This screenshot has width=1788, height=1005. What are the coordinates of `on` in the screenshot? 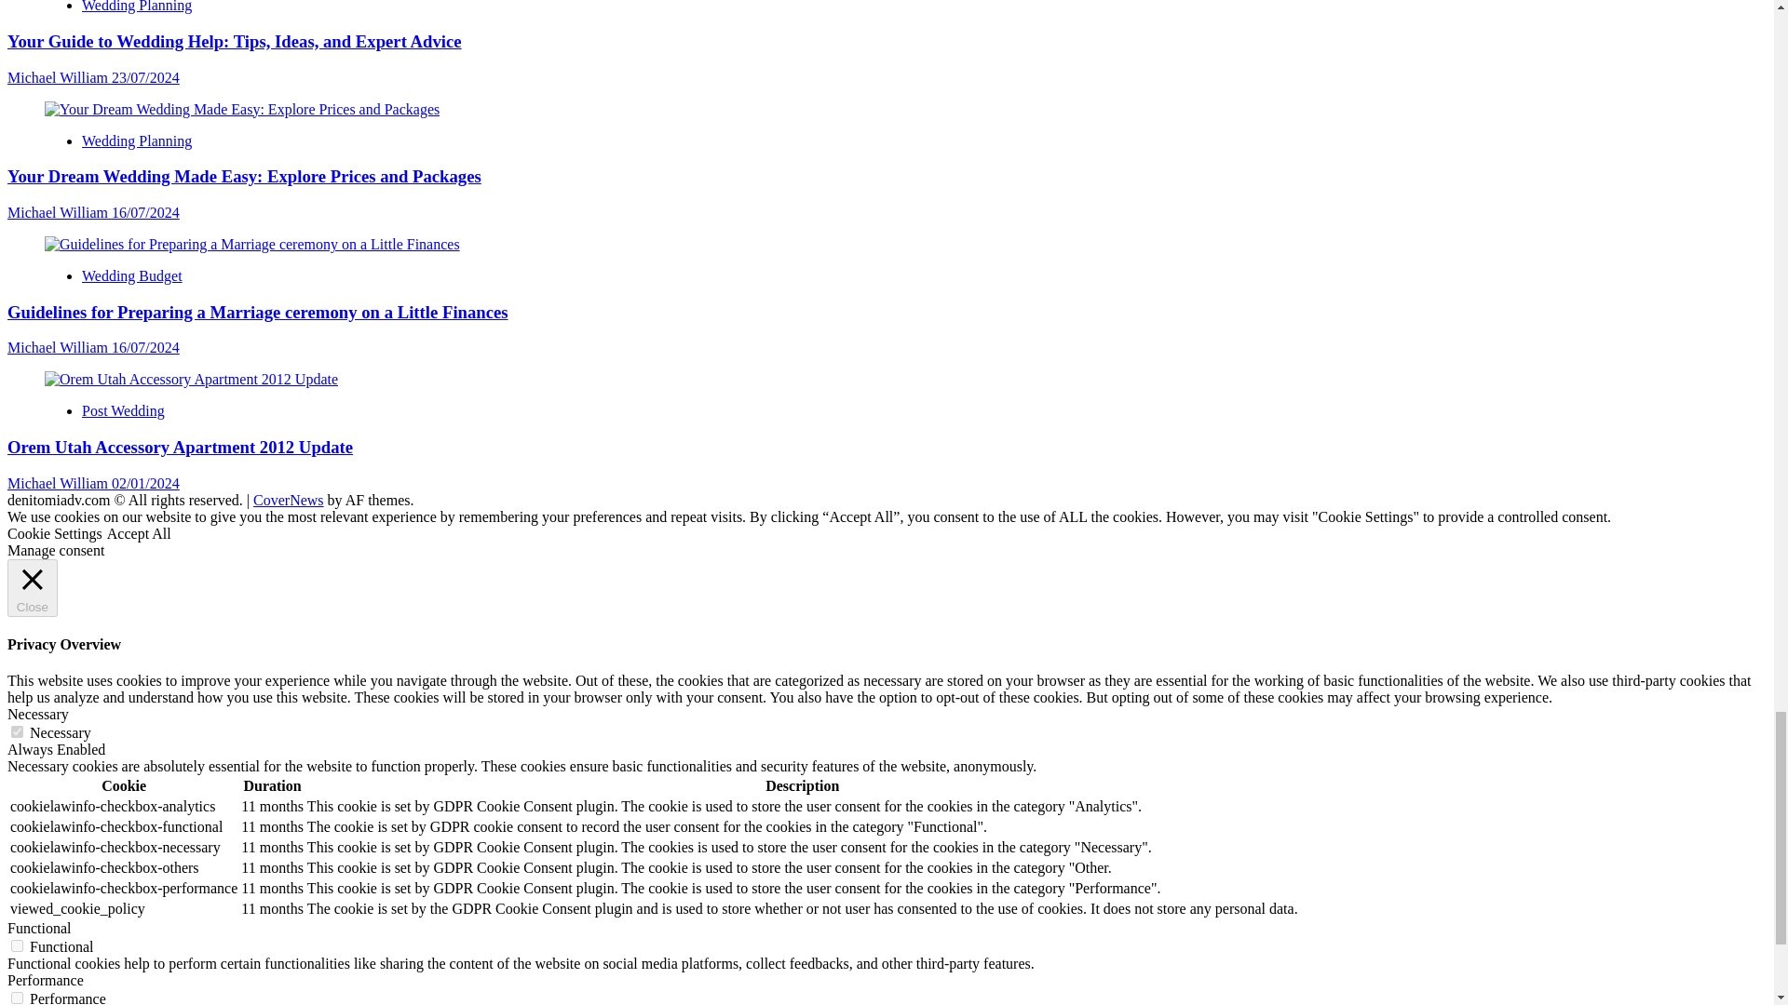 It's located at (17, 998).